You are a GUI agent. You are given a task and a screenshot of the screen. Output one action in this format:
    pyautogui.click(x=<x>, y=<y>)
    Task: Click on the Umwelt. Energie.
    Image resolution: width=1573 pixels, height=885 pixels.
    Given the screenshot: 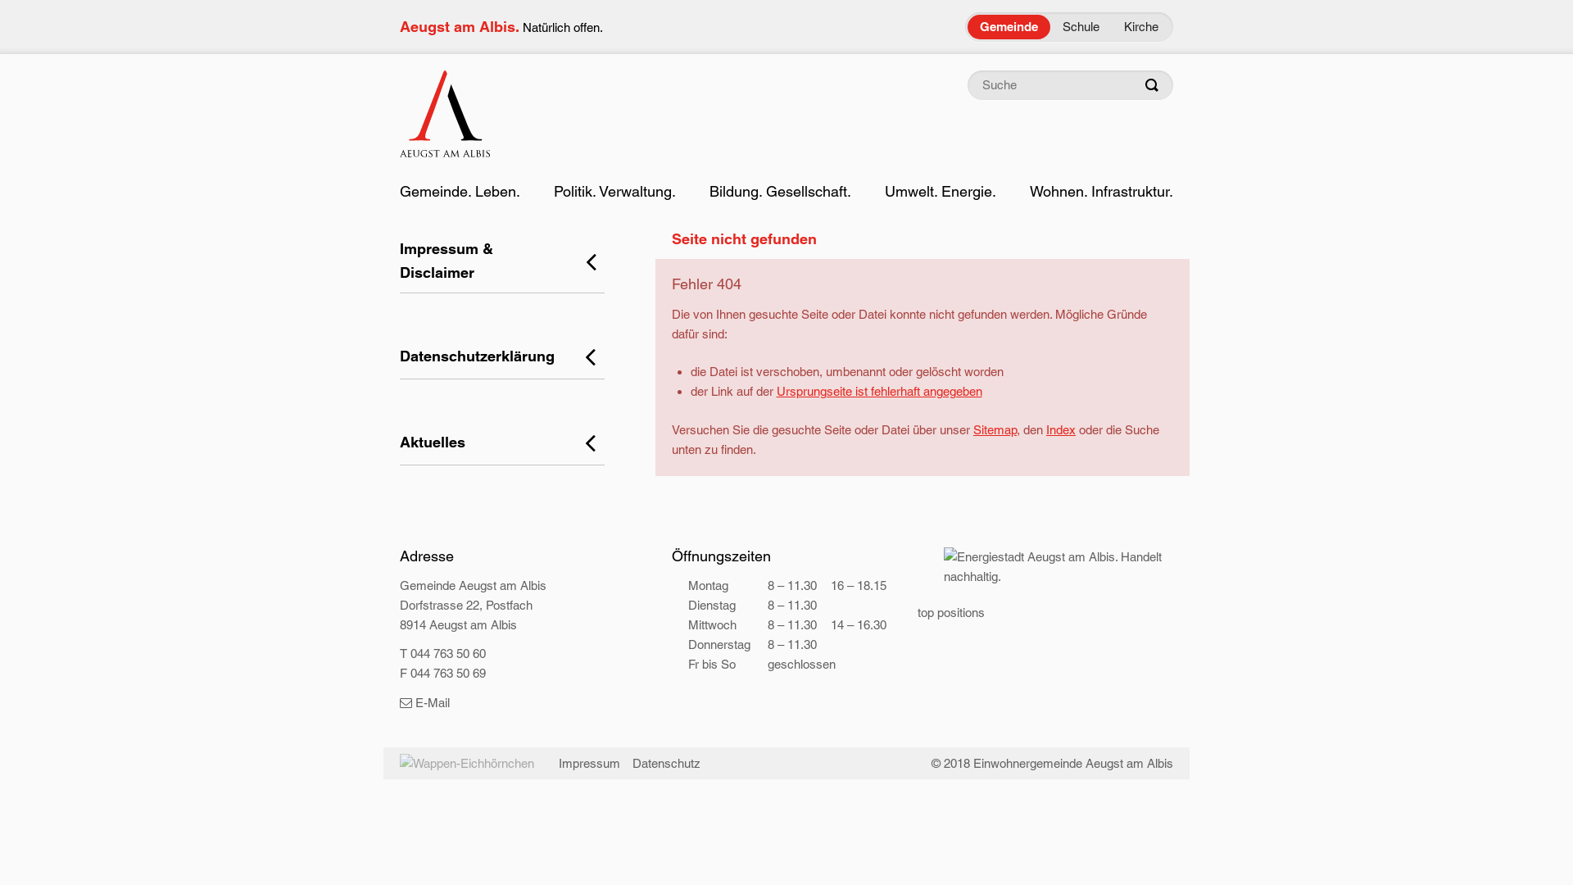 What is the action you would take?
    pyautogui.click(x=941, y=192)
    